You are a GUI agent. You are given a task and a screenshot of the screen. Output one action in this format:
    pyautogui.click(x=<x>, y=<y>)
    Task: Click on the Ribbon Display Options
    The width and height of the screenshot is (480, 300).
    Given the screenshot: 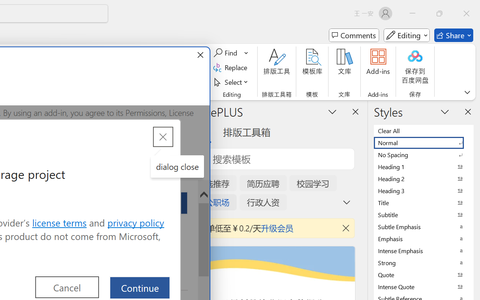 What is the action you would take?
    pyautogui.click(x=467, y=92)
    